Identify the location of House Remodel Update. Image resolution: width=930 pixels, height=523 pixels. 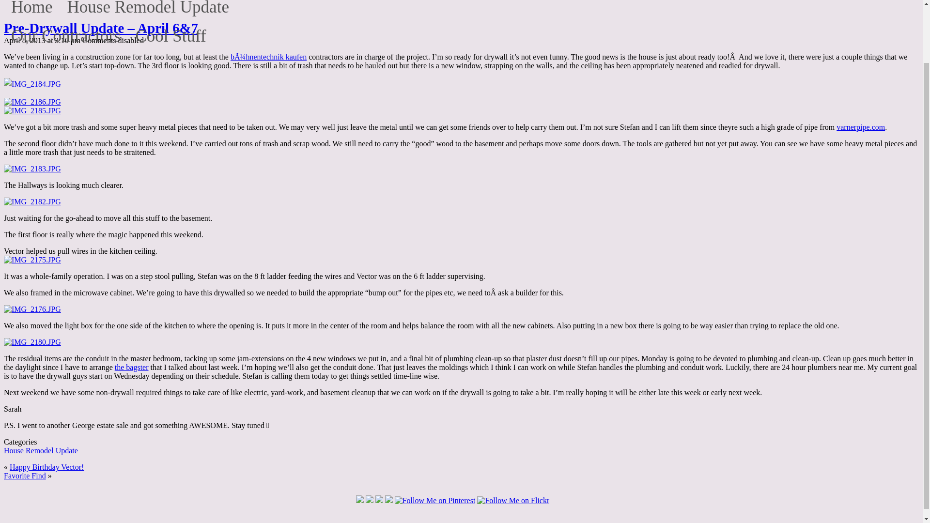
(148, 9).